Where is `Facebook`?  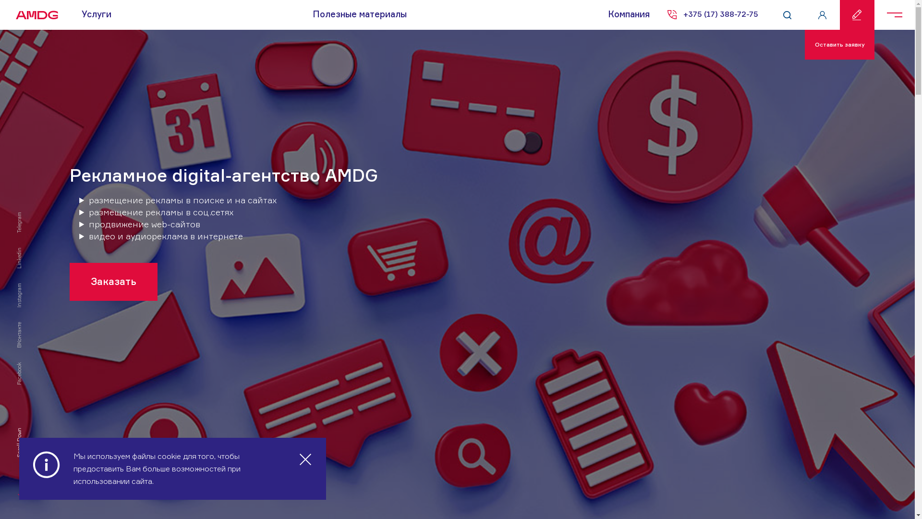 Facebook is located at coordinates (27, 366).